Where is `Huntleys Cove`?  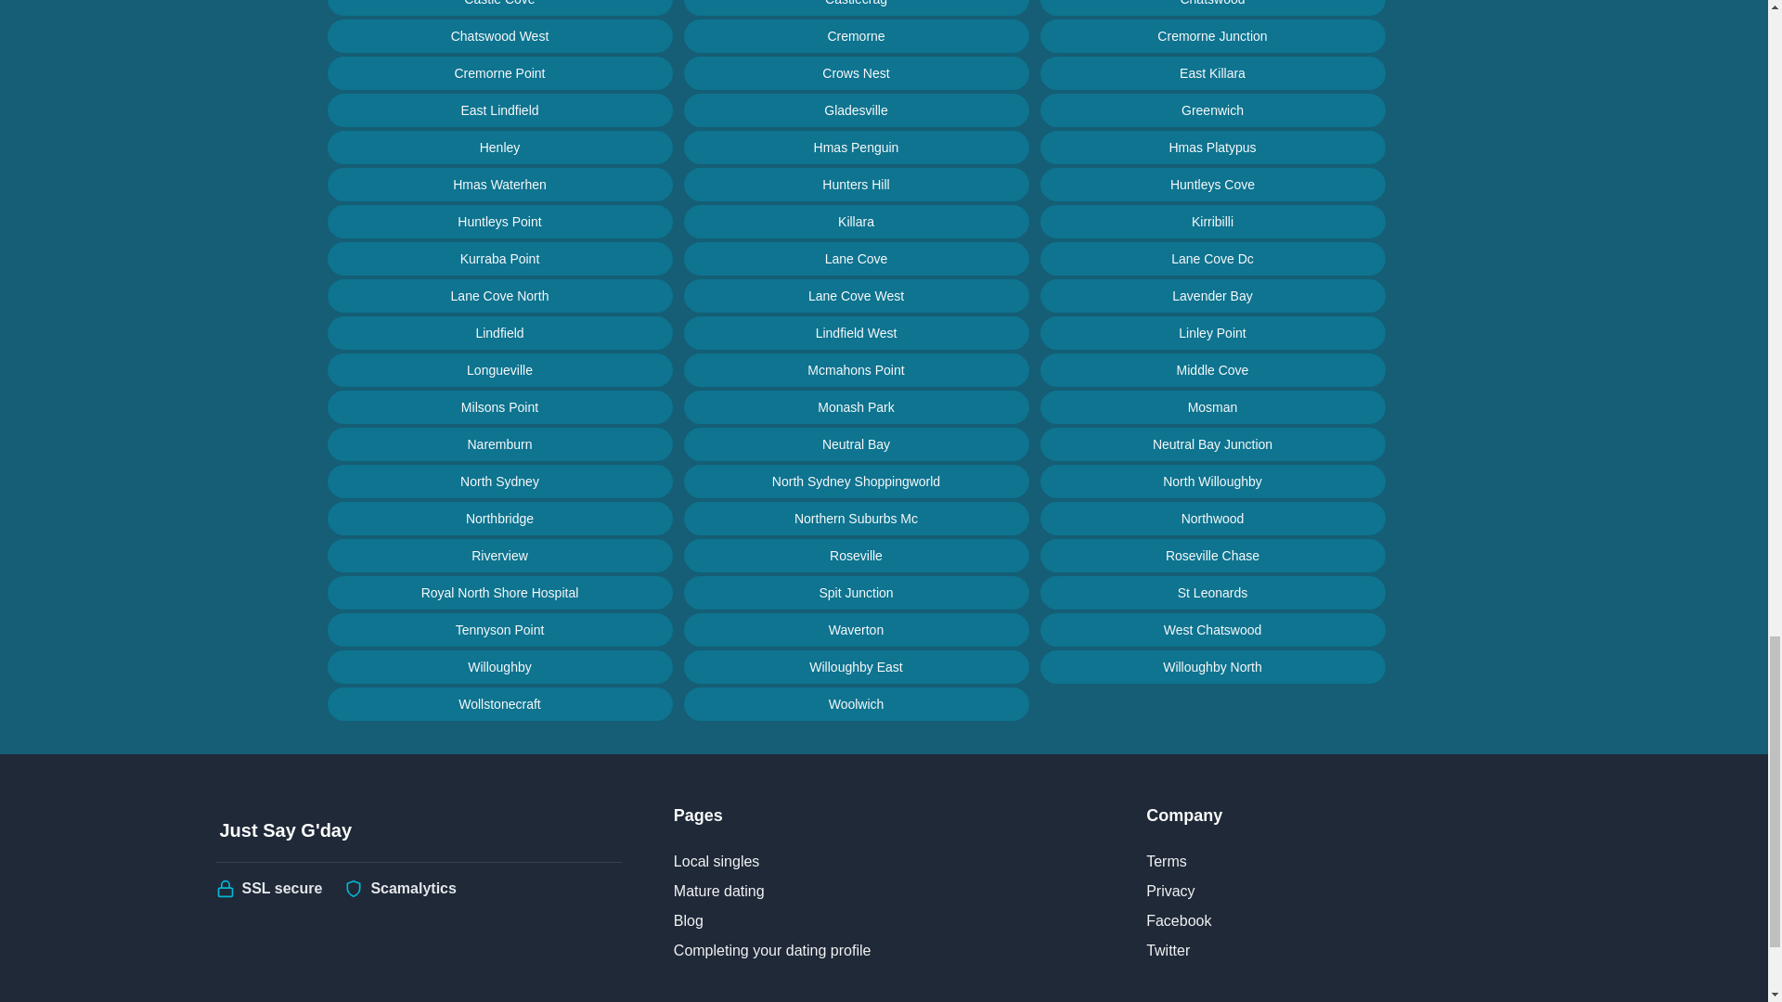
Huntleys Cove is located at coordinates (1211, 185).